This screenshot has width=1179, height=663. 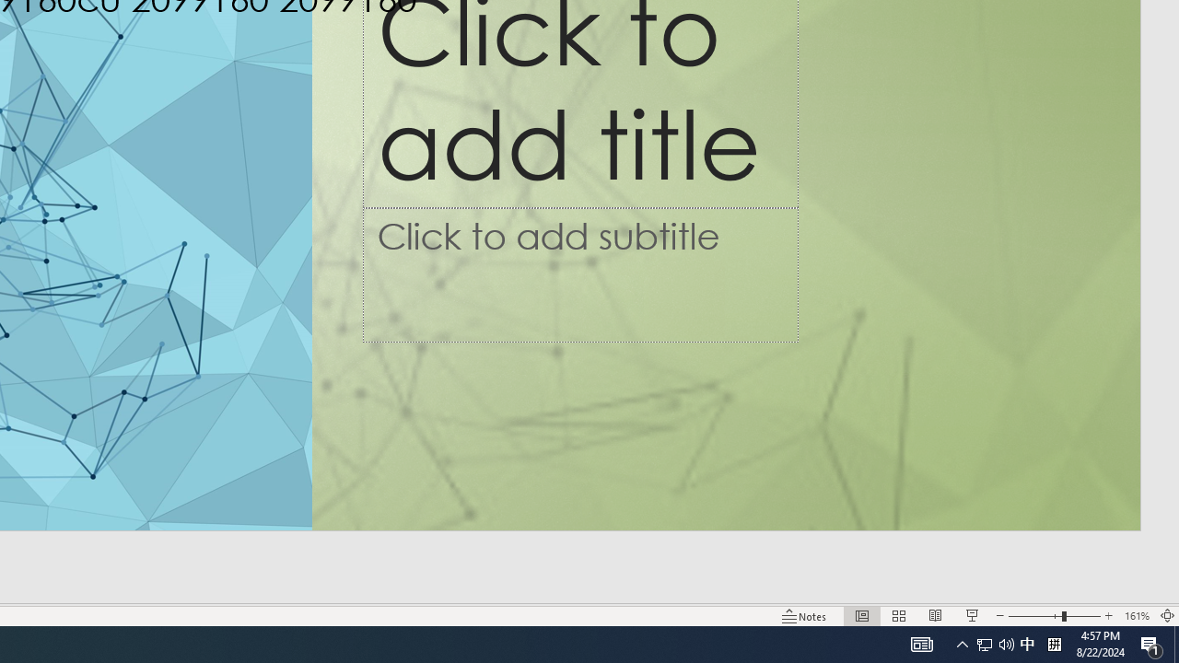 I want to click on Zoom 161%, so click(x=1137, y=615).